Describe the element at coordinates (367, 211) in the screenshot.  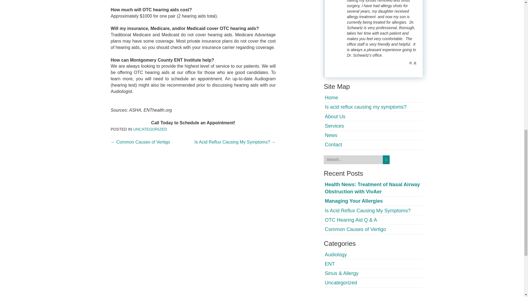
I see `Is Acid Reflux Causing My Symptoms?` at that location.